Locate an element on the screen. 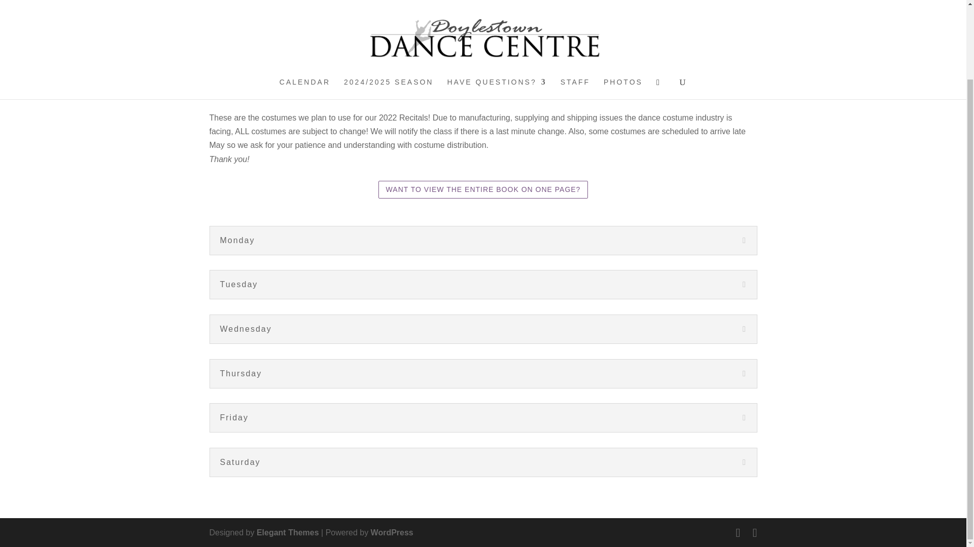 The height and width of the screenshot is (547, 974). PHOTOS is located at coordinates (623, 7).